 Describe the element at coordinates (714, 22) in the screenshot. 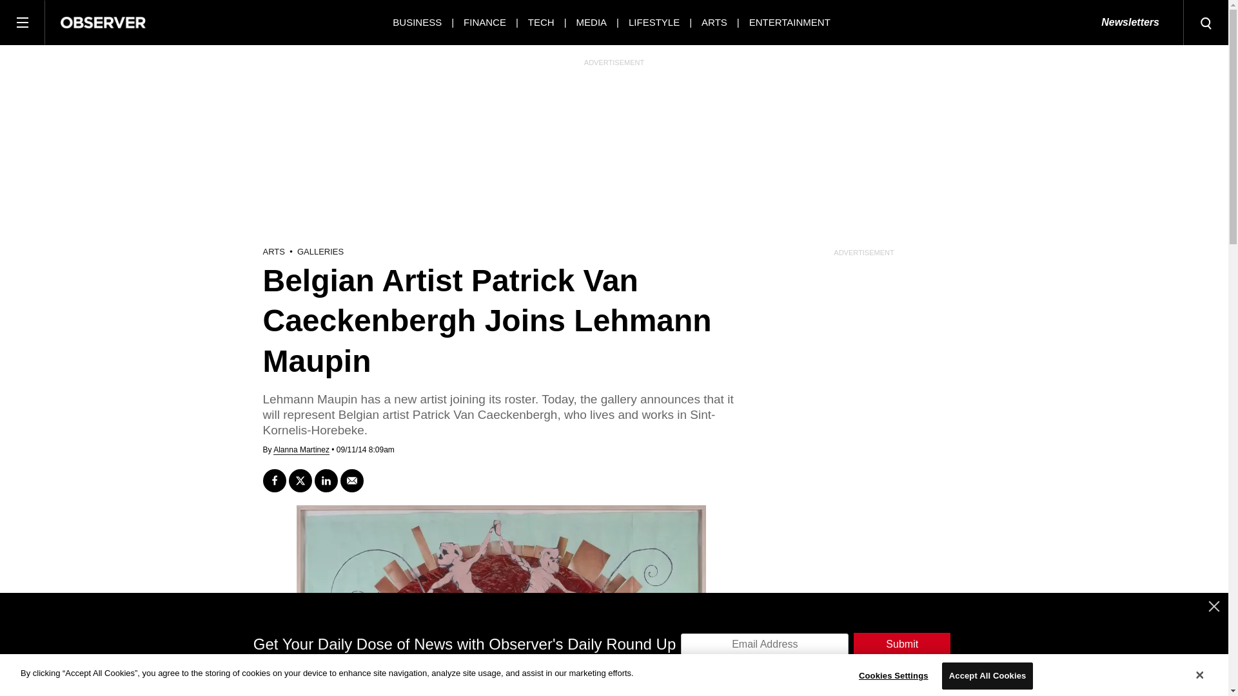

I see `ARTS` at that location.